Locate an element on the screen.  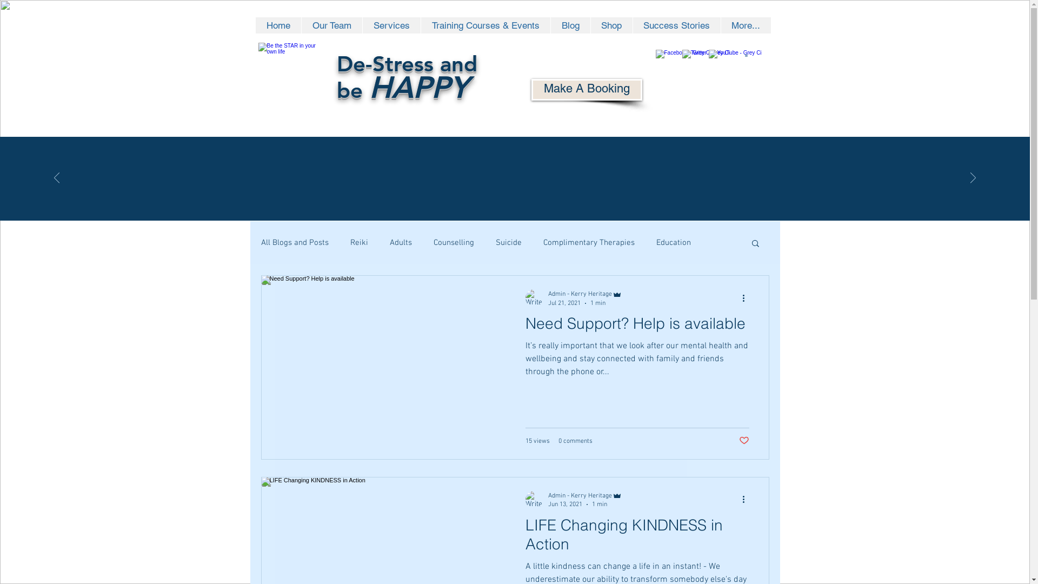
Reiki is located at coordinates (359, 243).